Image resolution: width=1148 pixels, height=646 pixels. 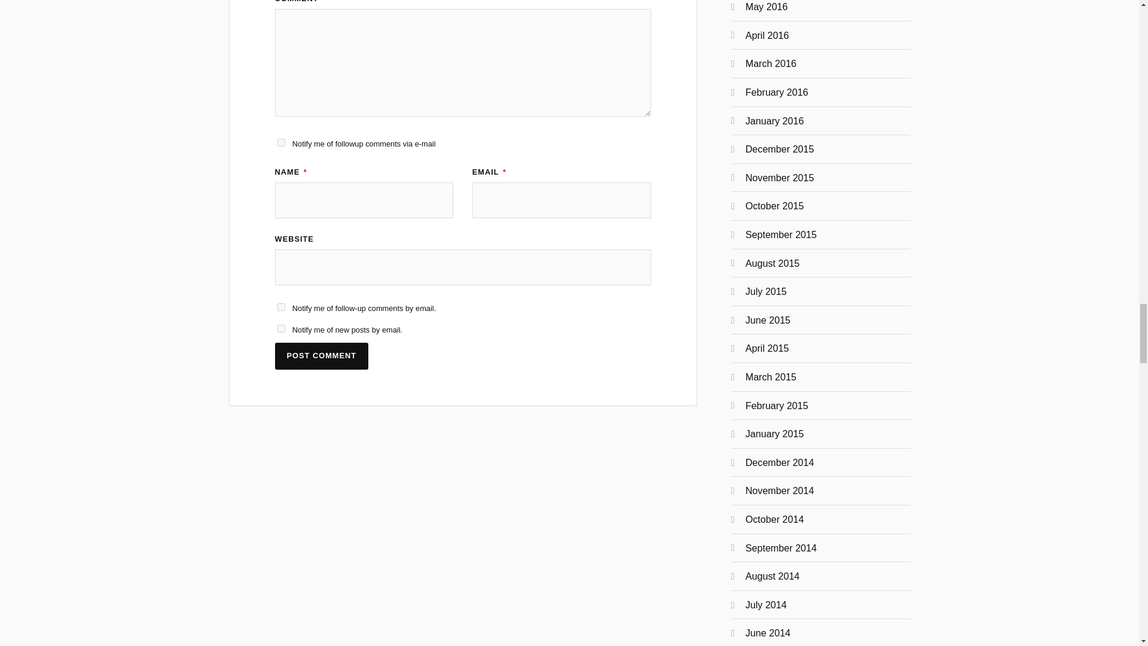 I want to click on Post Comment, so click(x=322, y=356).